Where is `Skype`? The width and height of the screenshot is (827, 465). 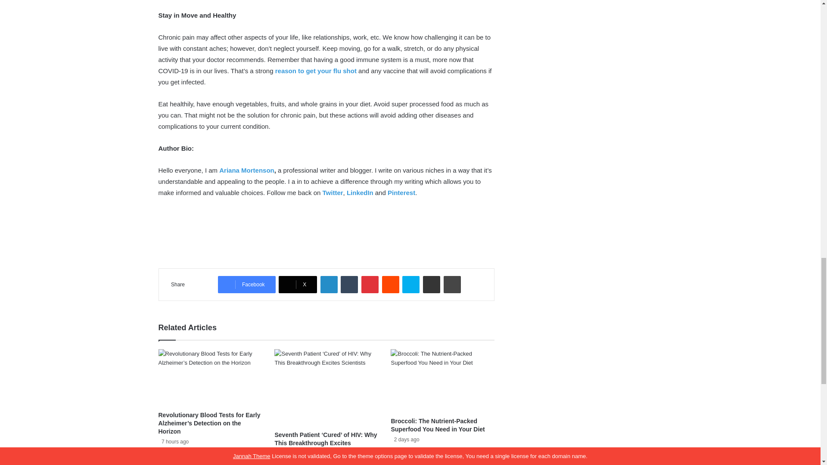
Skype is located at coordinates (410, 285).